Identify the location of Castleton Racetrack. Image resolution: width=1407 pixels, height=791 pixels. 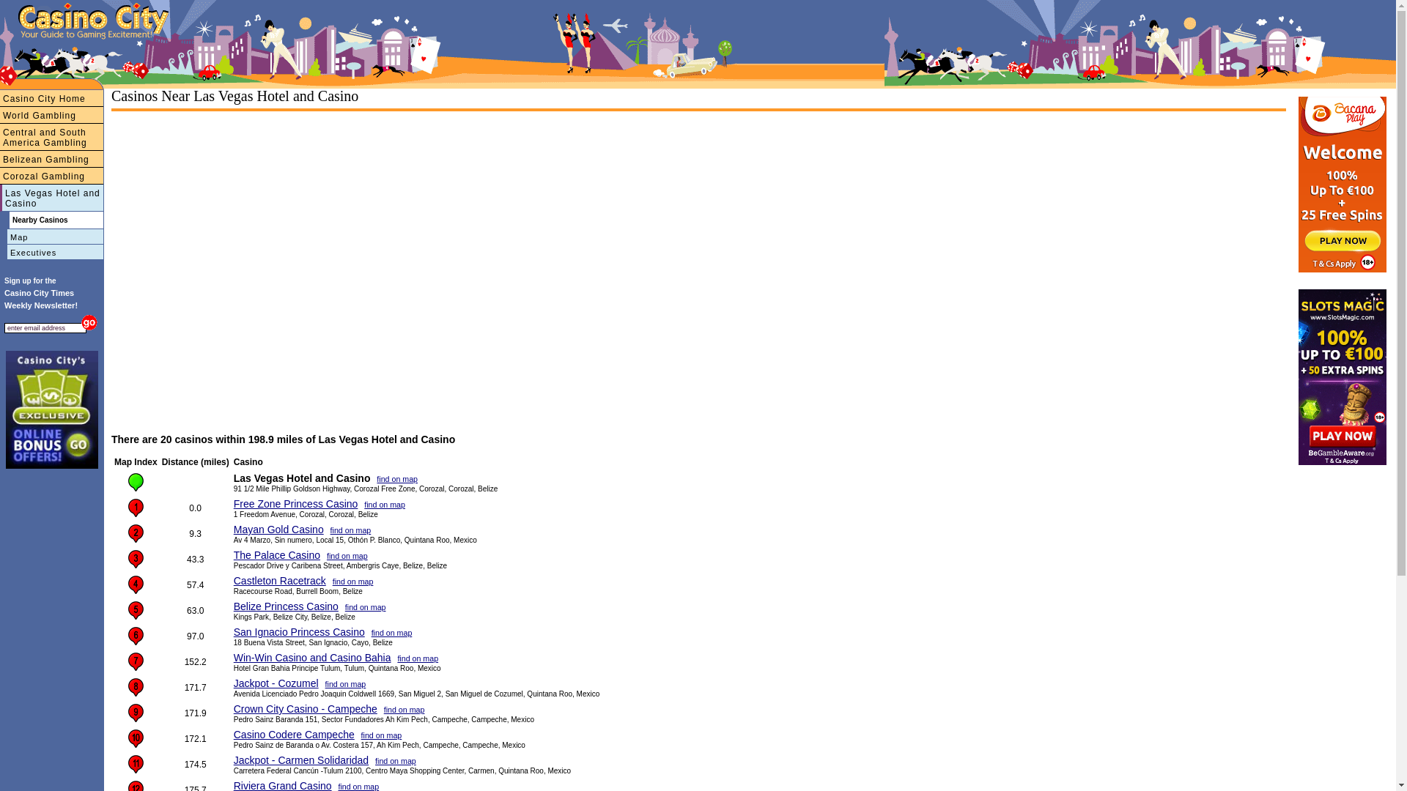
(280, 581).